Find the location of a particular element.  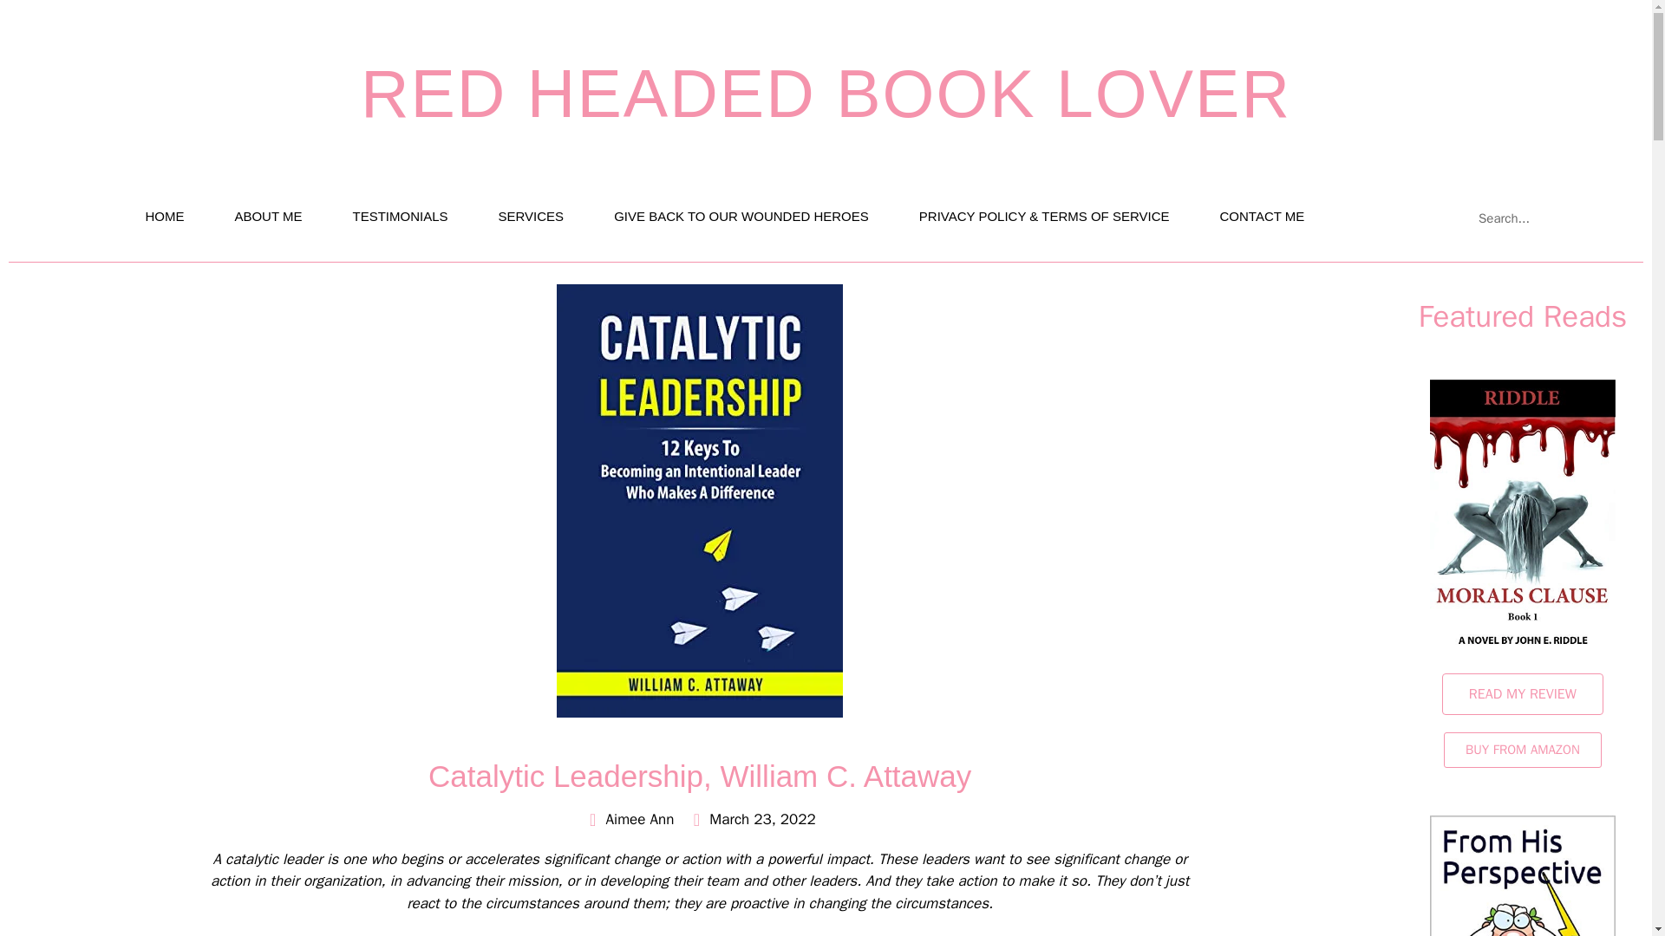

TESTIMONIALS is located at coordinates (399, 217).